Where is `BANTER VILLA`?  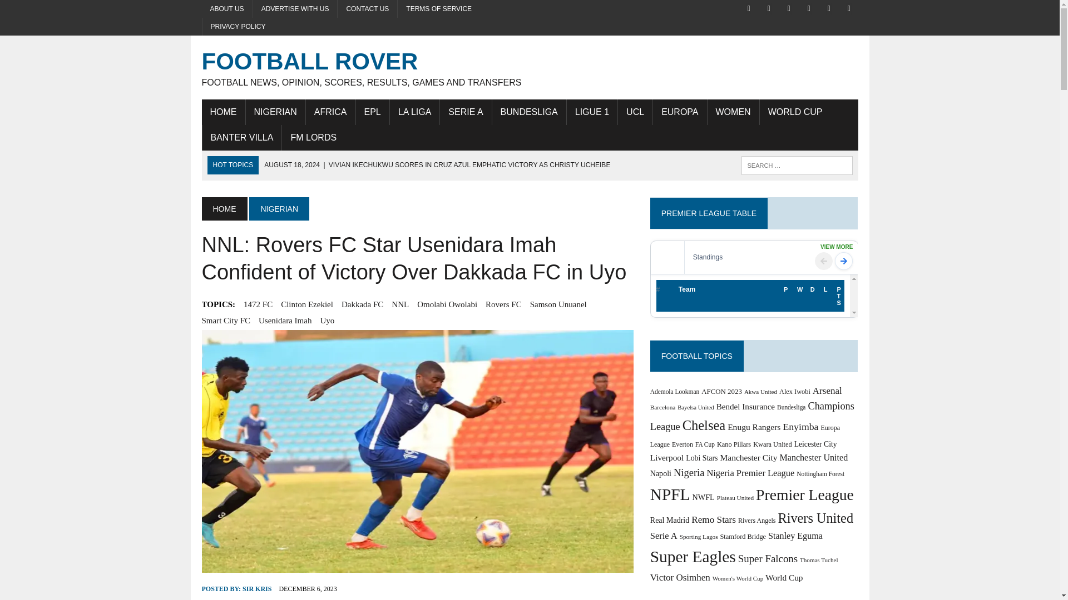
BANTER VILLA is located at coordinates (242, 138).